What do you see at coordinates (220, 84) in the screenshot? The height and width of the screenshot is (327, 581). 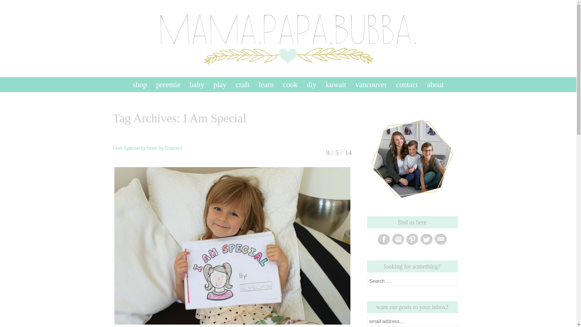 I see `play` at bounding box center [220, 84].